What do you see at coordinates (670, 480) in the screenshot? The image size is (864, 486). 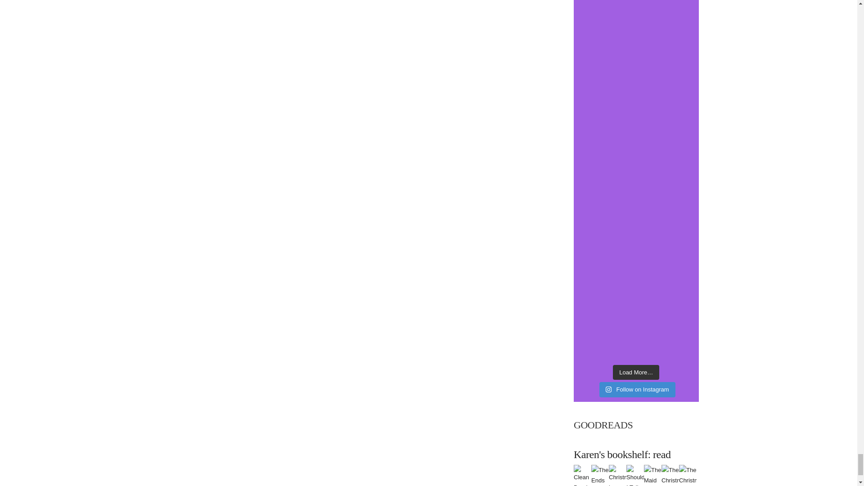 I see `The Christmas Carrolls` at bounding box center [670, 480].